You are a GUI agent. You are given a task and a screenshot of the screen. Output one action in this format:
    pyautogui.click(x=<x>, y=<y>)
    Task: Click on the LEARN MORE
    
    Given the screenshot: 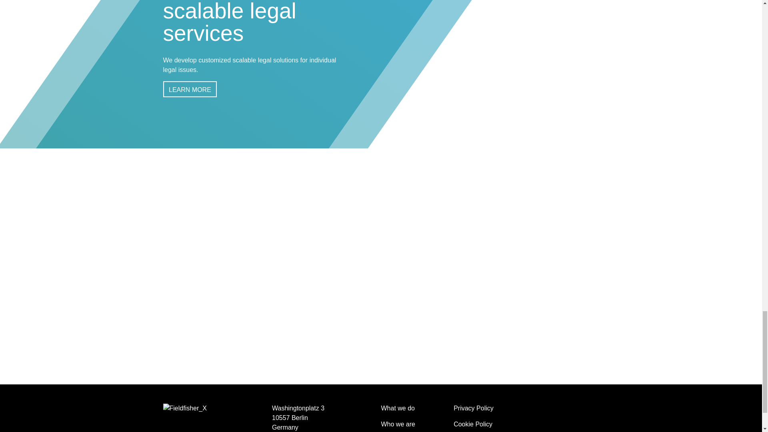 What is the action you would take?
    pyautogui.click(x=190, y=89)
    